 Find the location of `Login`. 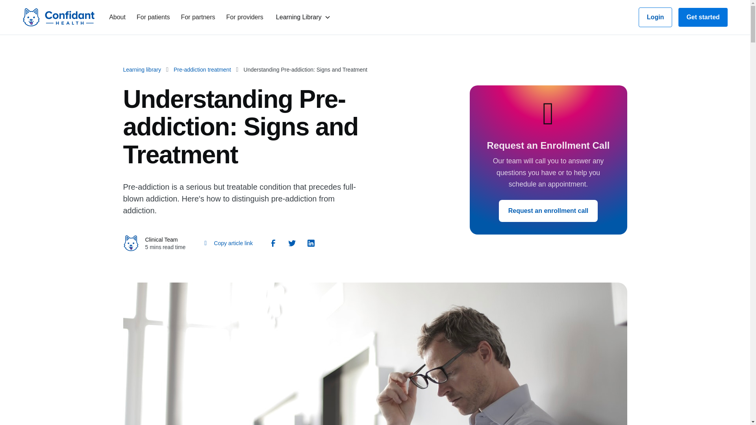

Login is located at coordinates (656, 17).